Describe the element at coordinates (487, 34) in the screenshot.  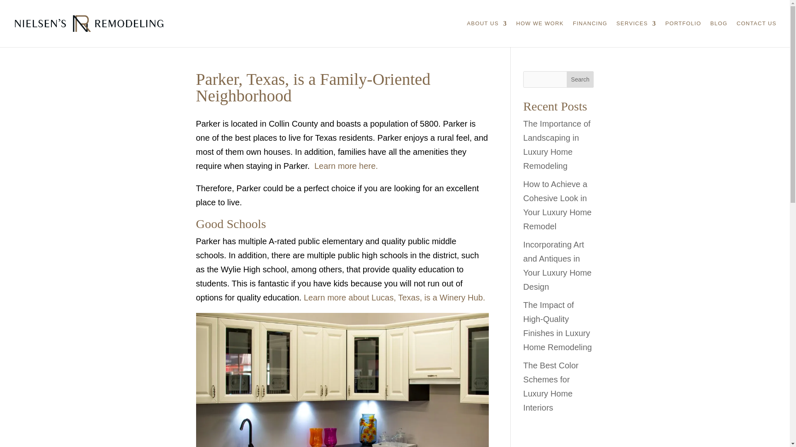
I see `ABOUT US` at that location.